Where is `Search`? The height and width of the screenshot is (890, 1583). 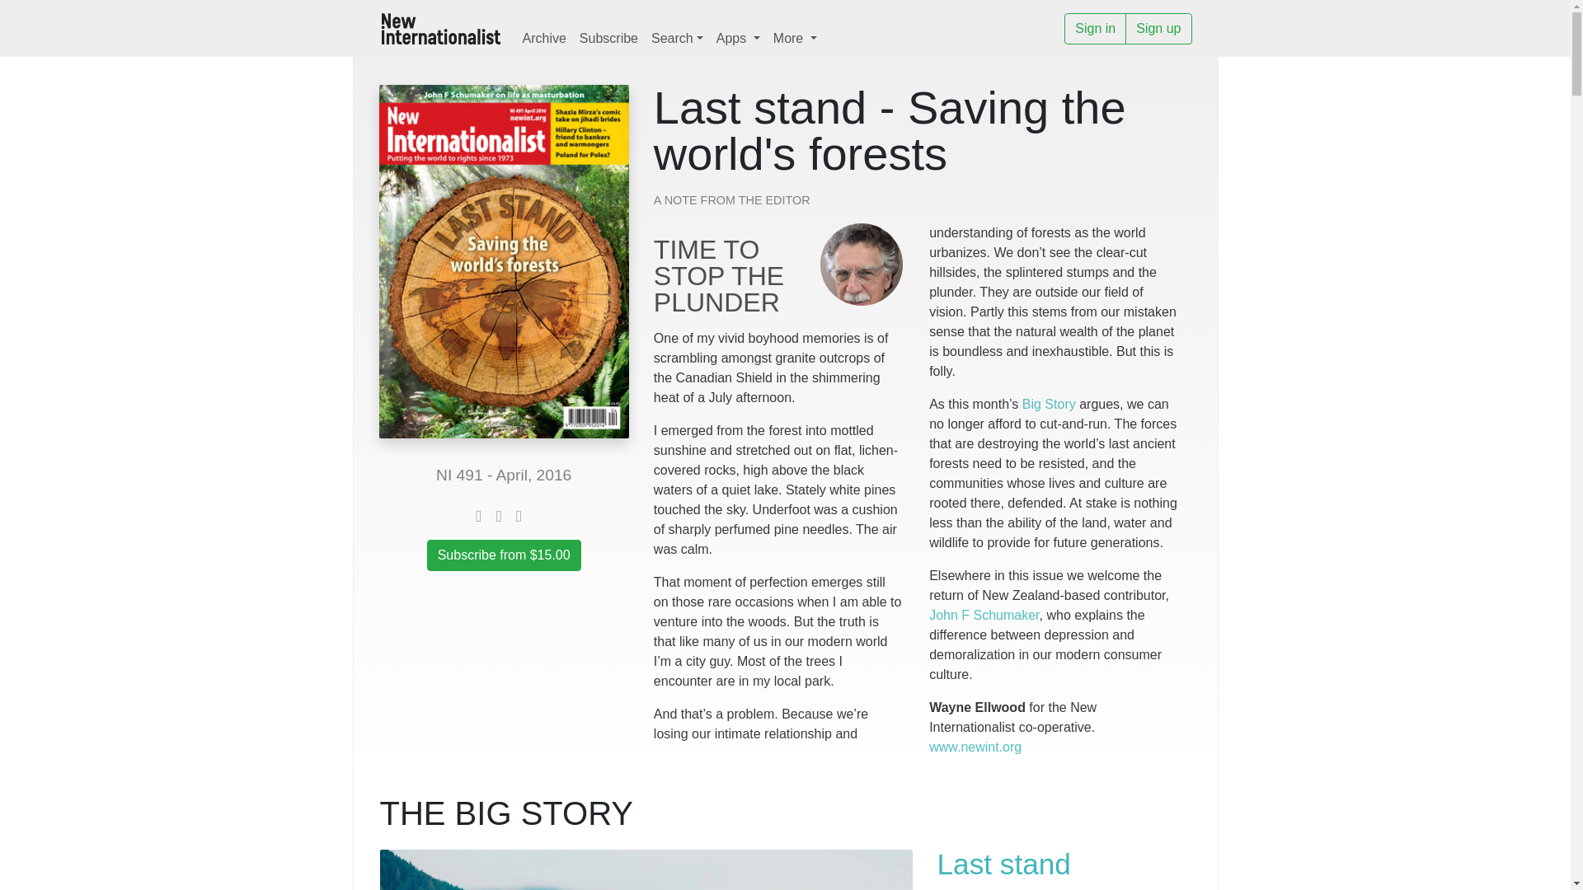 Search is located at coordinates (676, 38).